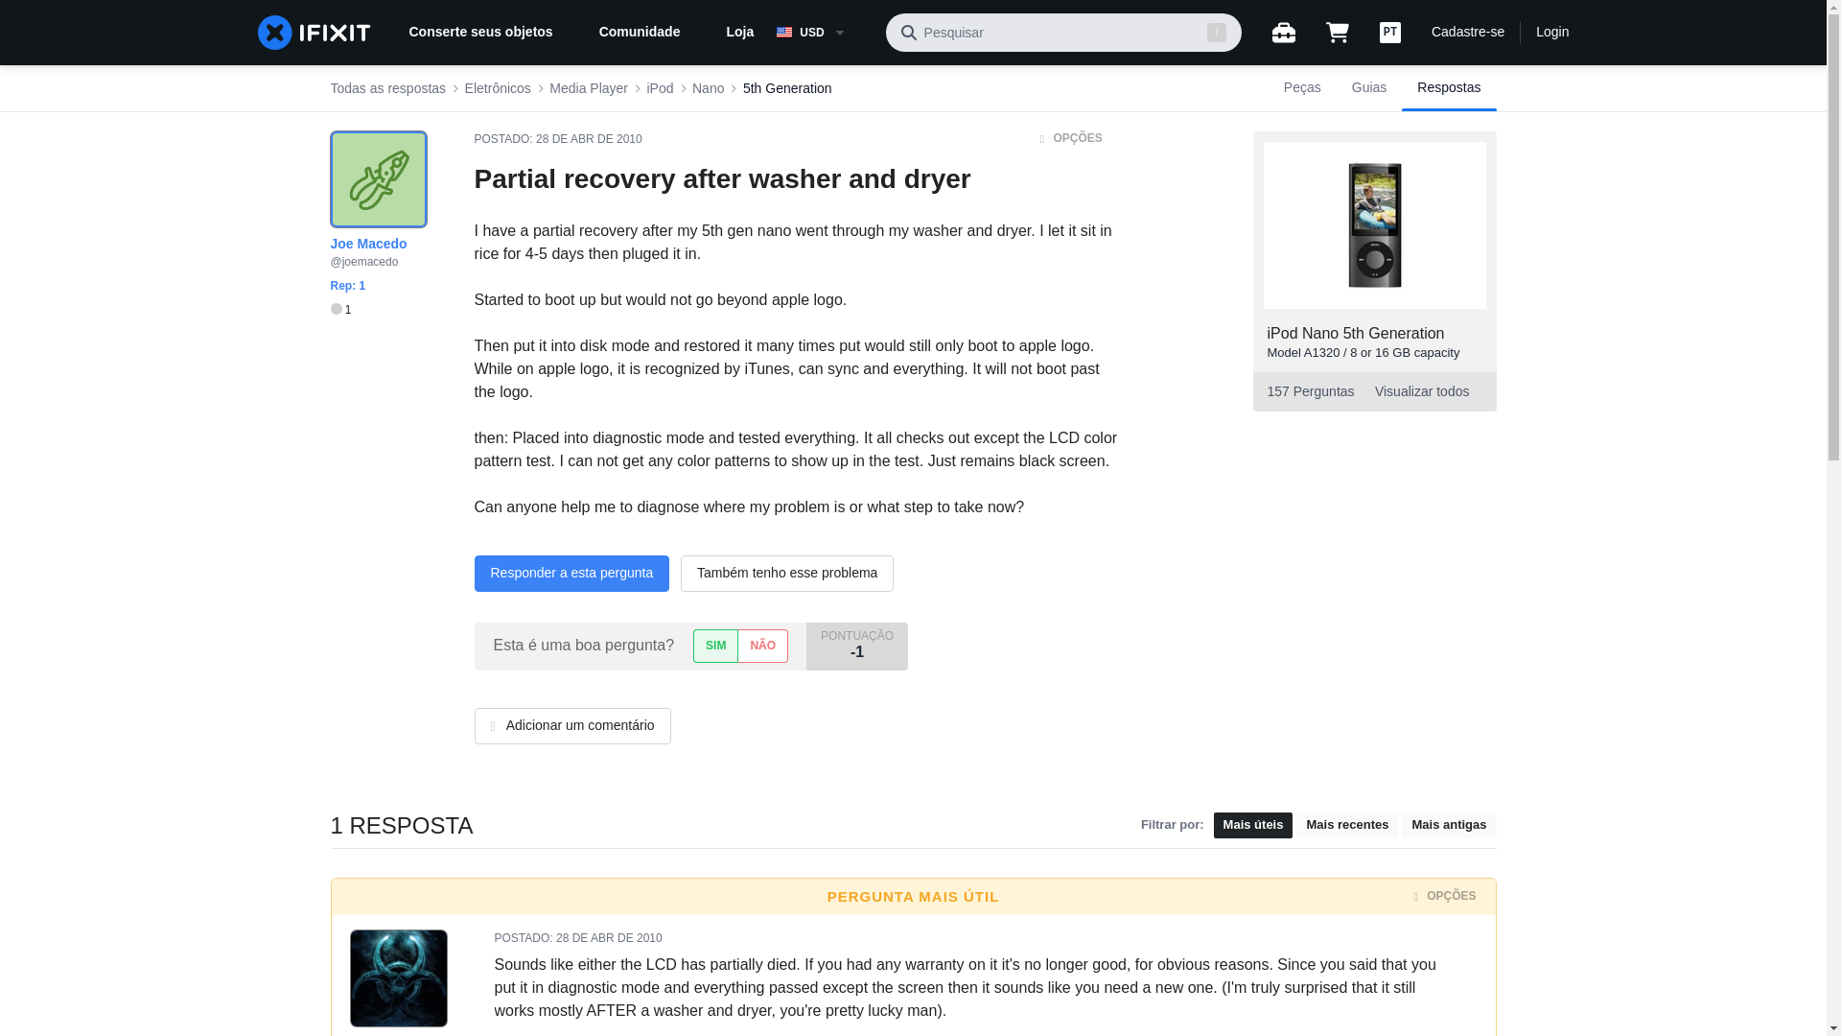  Describe the element at coordinates (1373, 391) in the screenshot. I see `Respostas` at that location.